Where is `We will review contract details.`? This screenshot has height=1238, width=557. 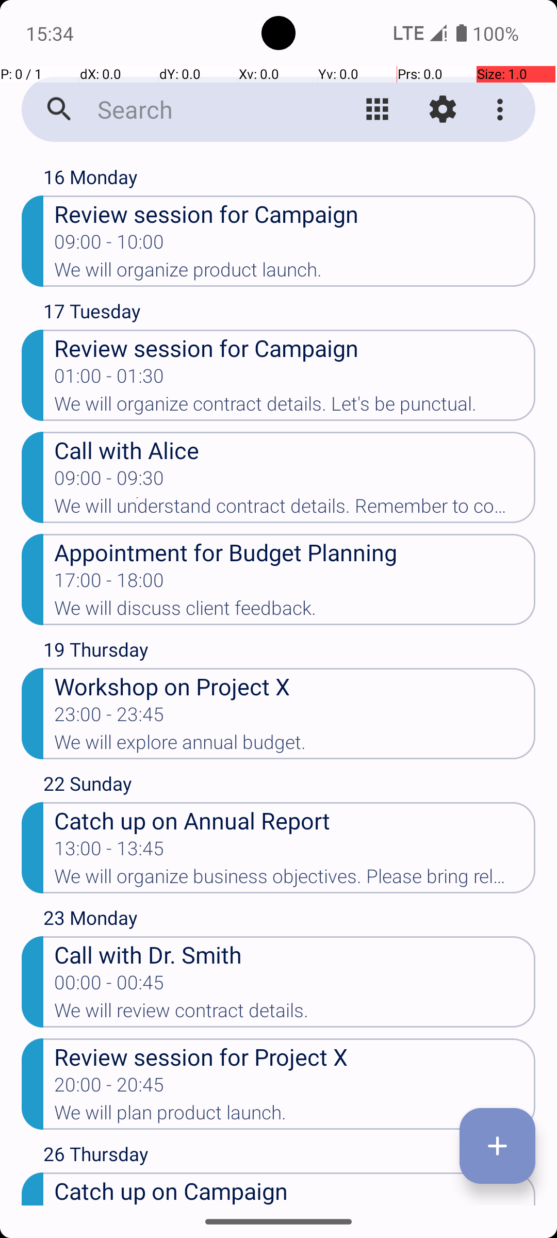
We will review contract details. is located at coordinates (295, 1014).